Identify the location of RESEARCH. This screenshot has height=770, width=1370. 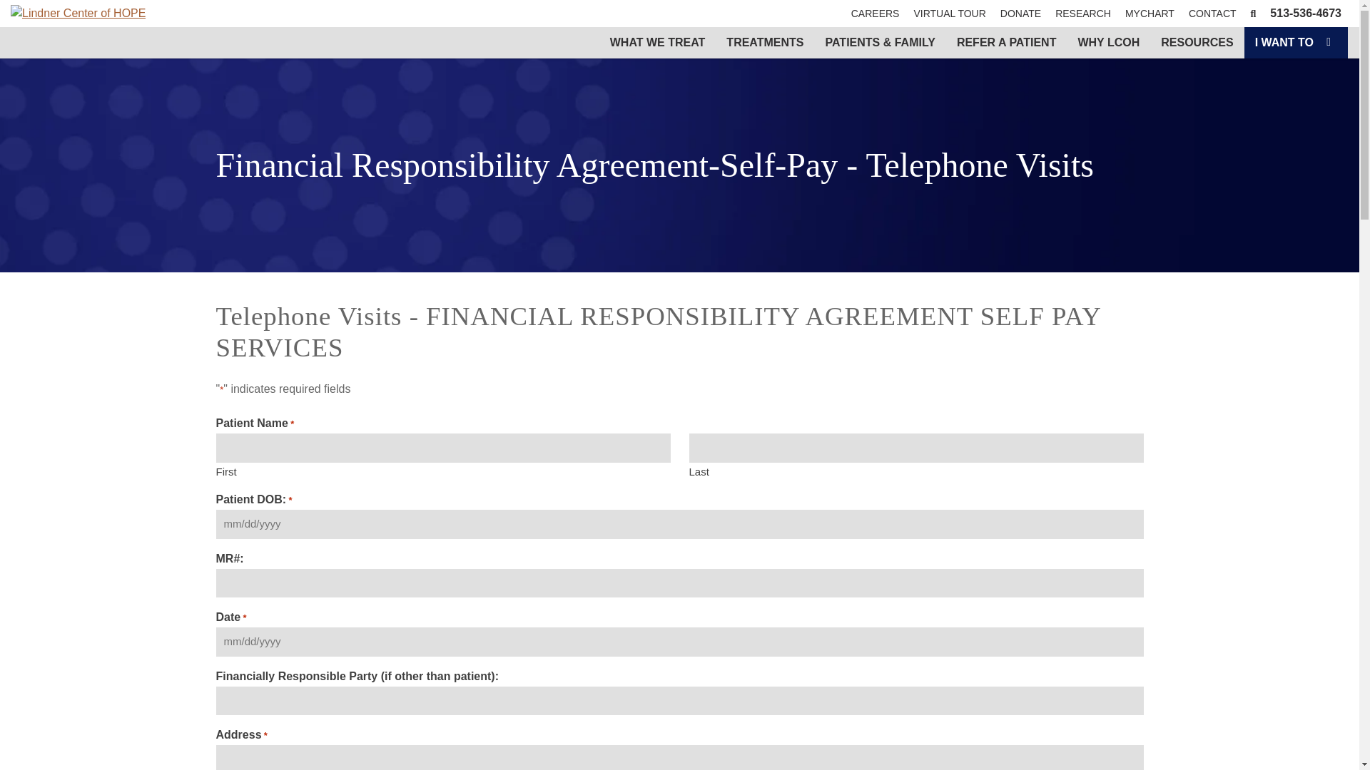
(1082, 13).